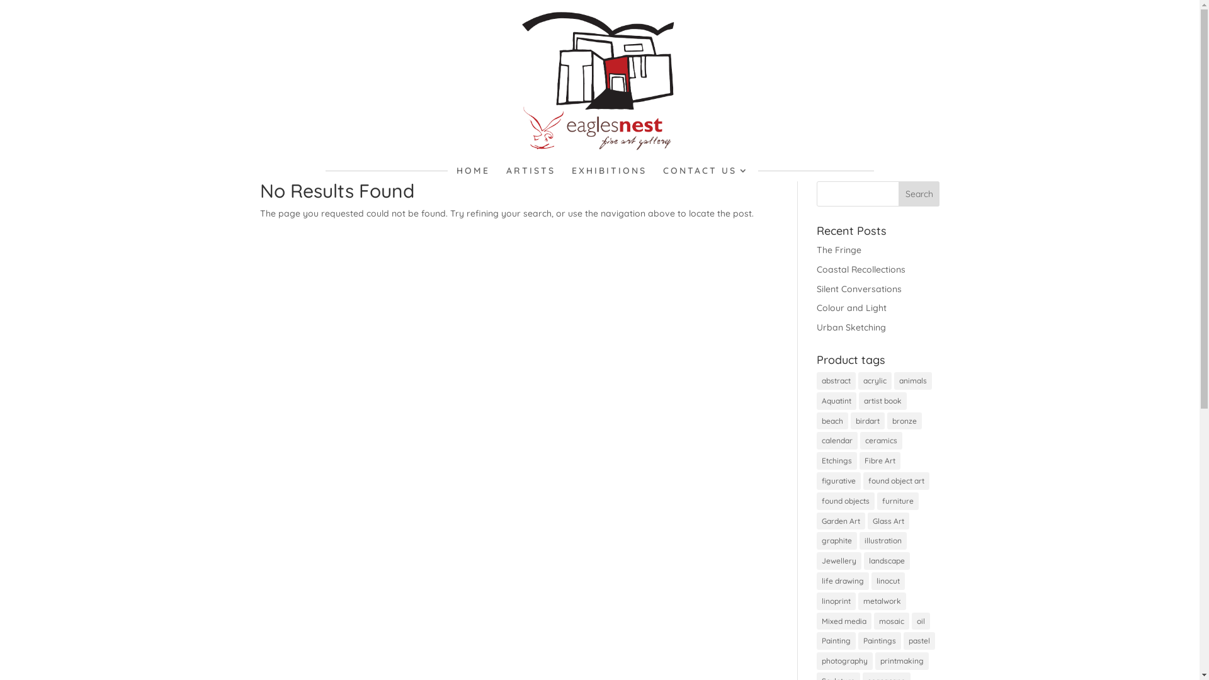  Describe the element at coordinates (846, 501) in the screenshot. I see `found objects` at that location.